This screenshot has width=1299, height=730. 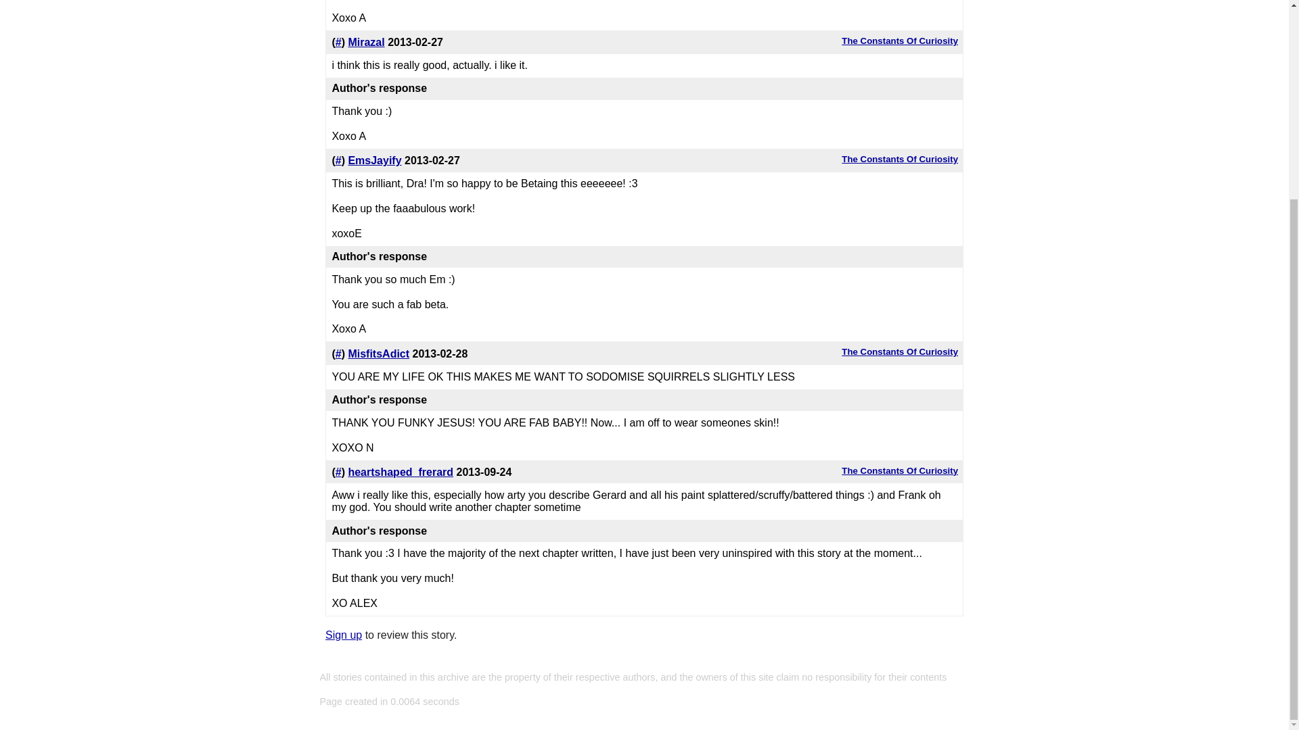 What do you see at coordinates (900, 351) in the screenshot?
I see `The Constants Of Curiosity` at bounding box center [900, 351].